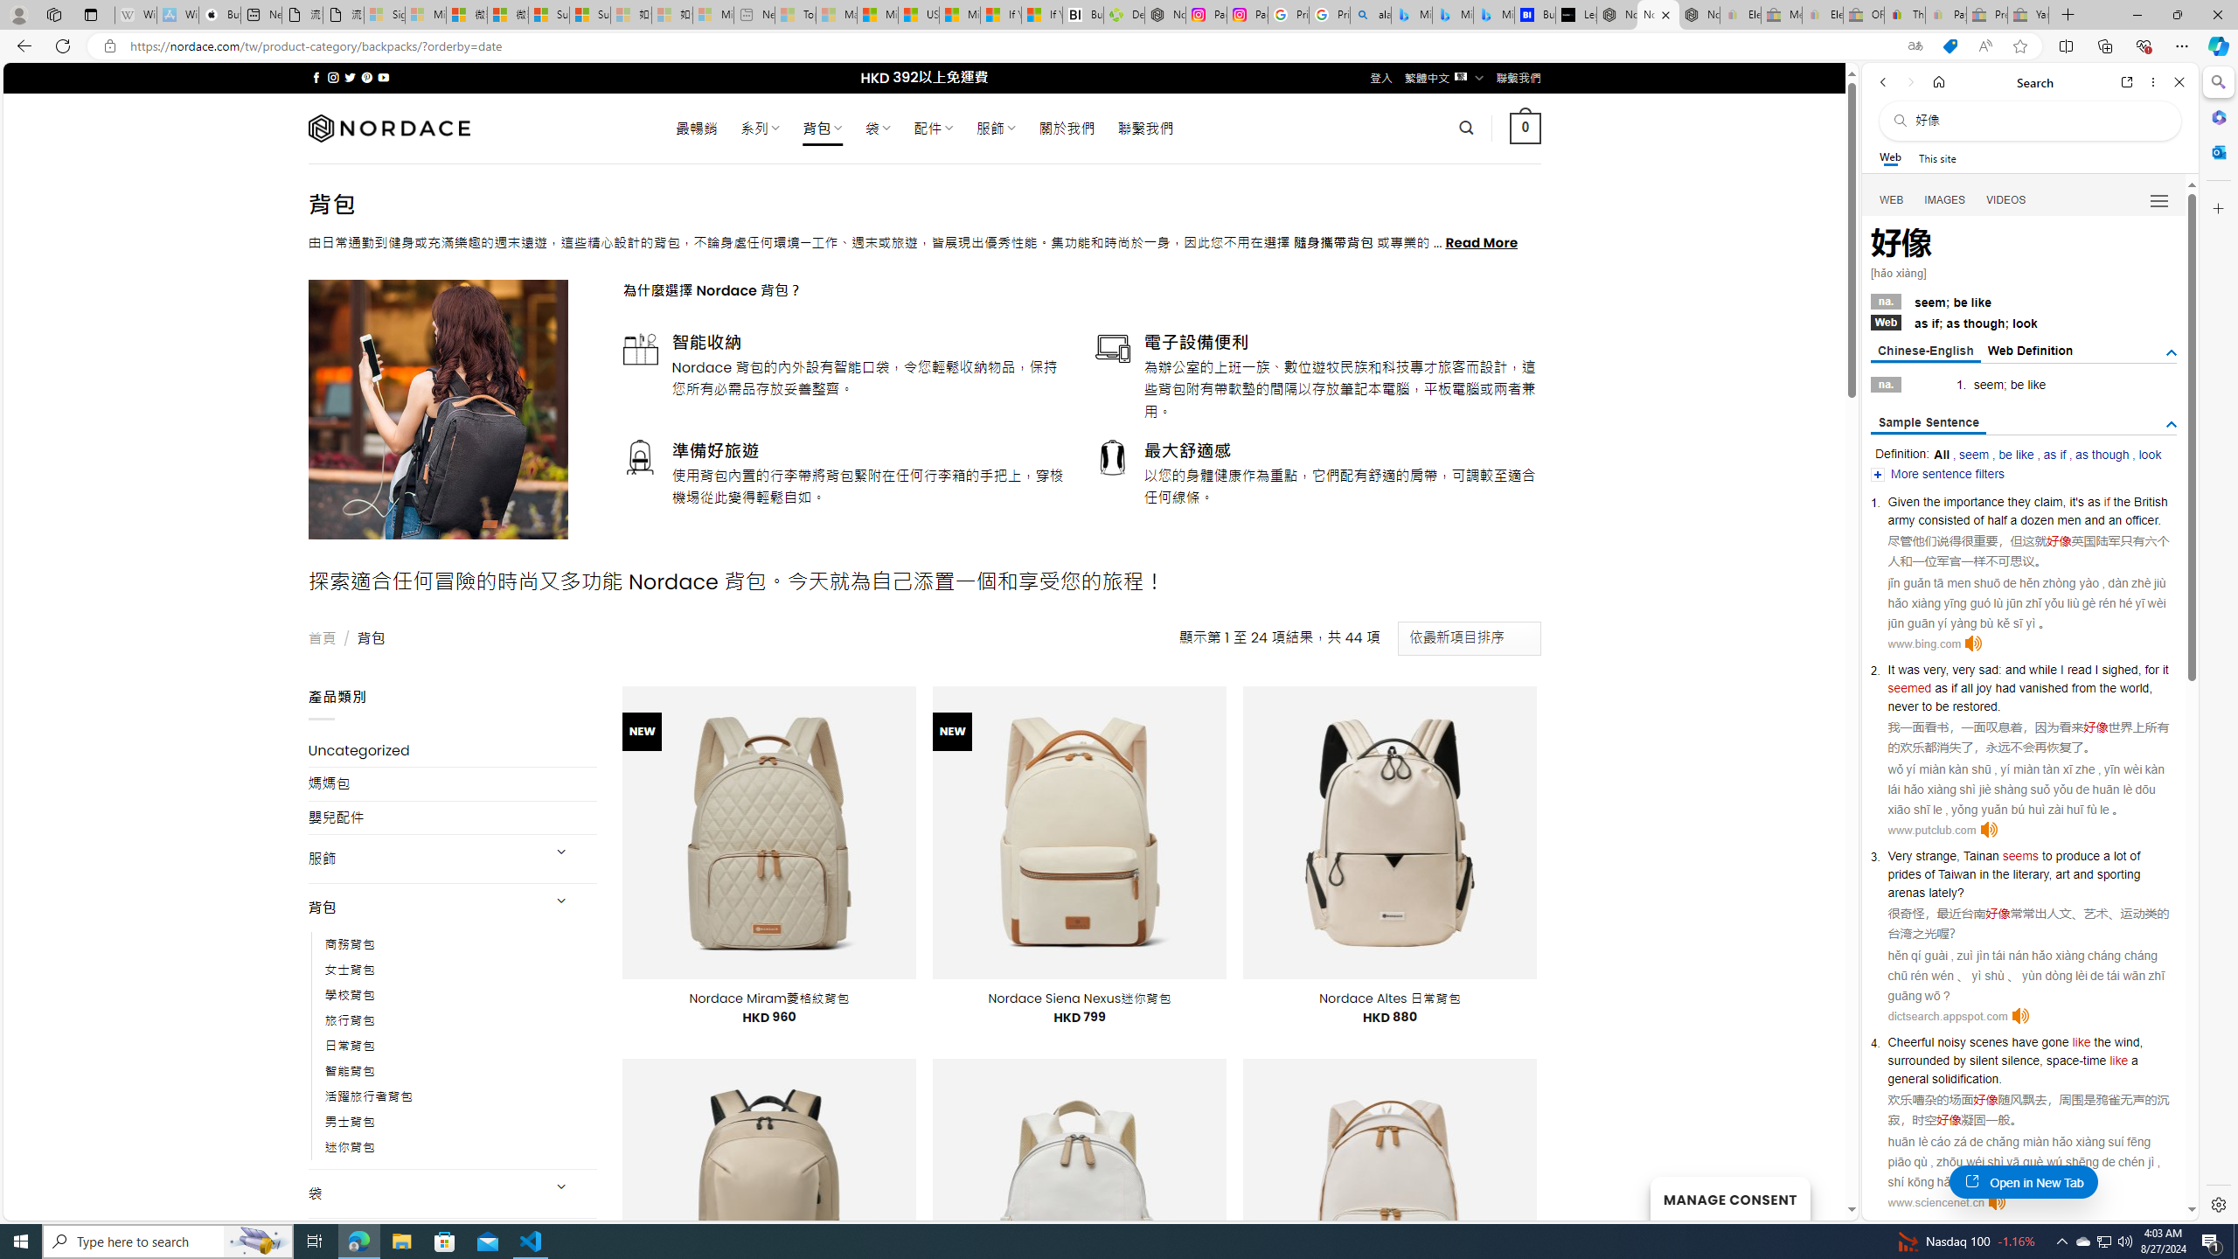 Image resolution: width=2238 pixels, height=1259 pixels. What do you see at coordinates (1901, 520) in the screenshot?
I see `army` at bounding box center [1901, 520].